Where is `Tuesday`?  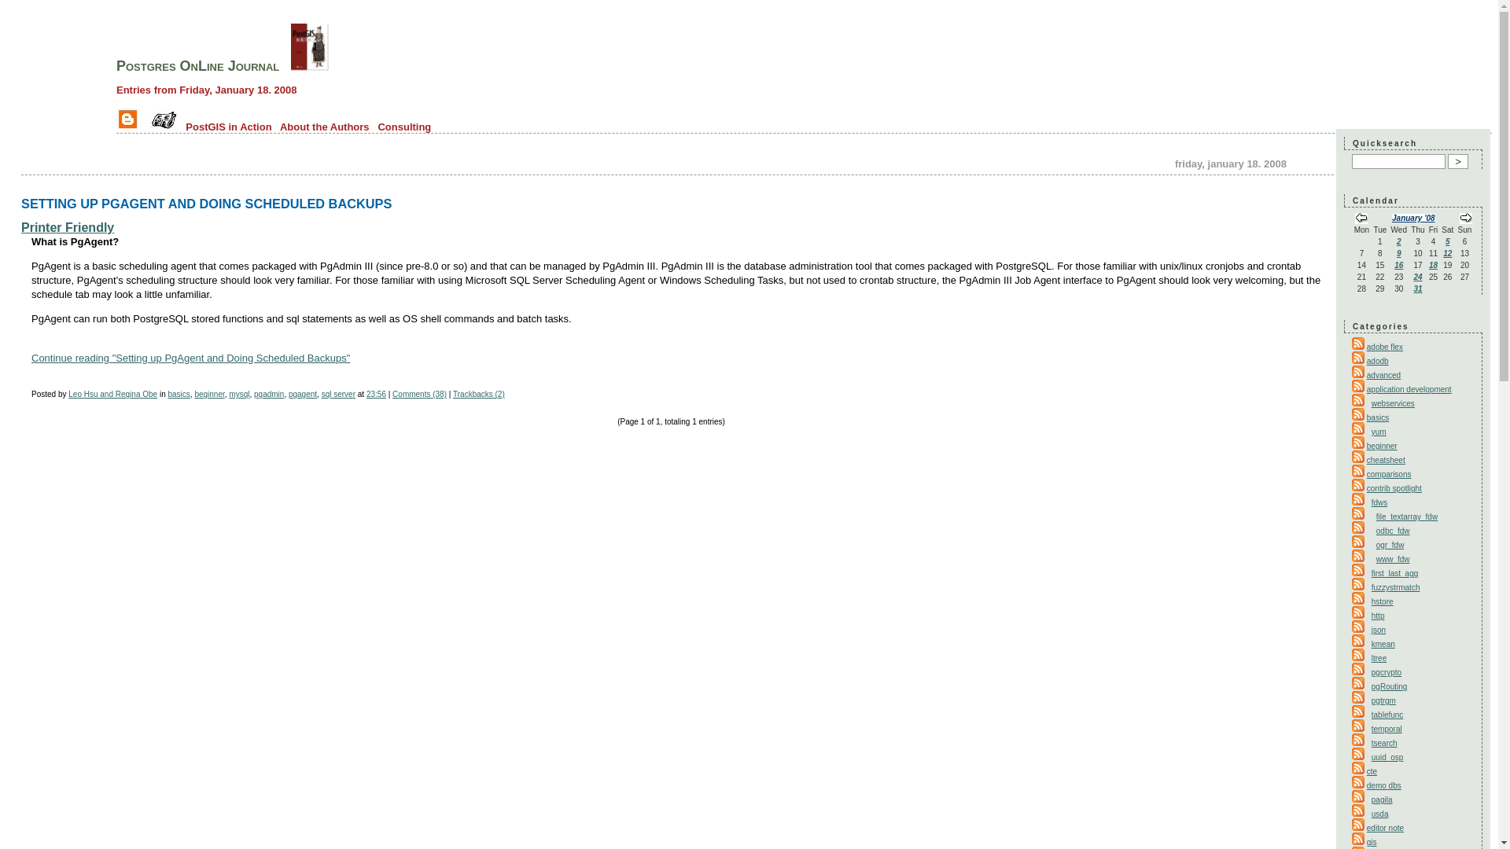
Tuesday is located at coordinates (1379, 230).